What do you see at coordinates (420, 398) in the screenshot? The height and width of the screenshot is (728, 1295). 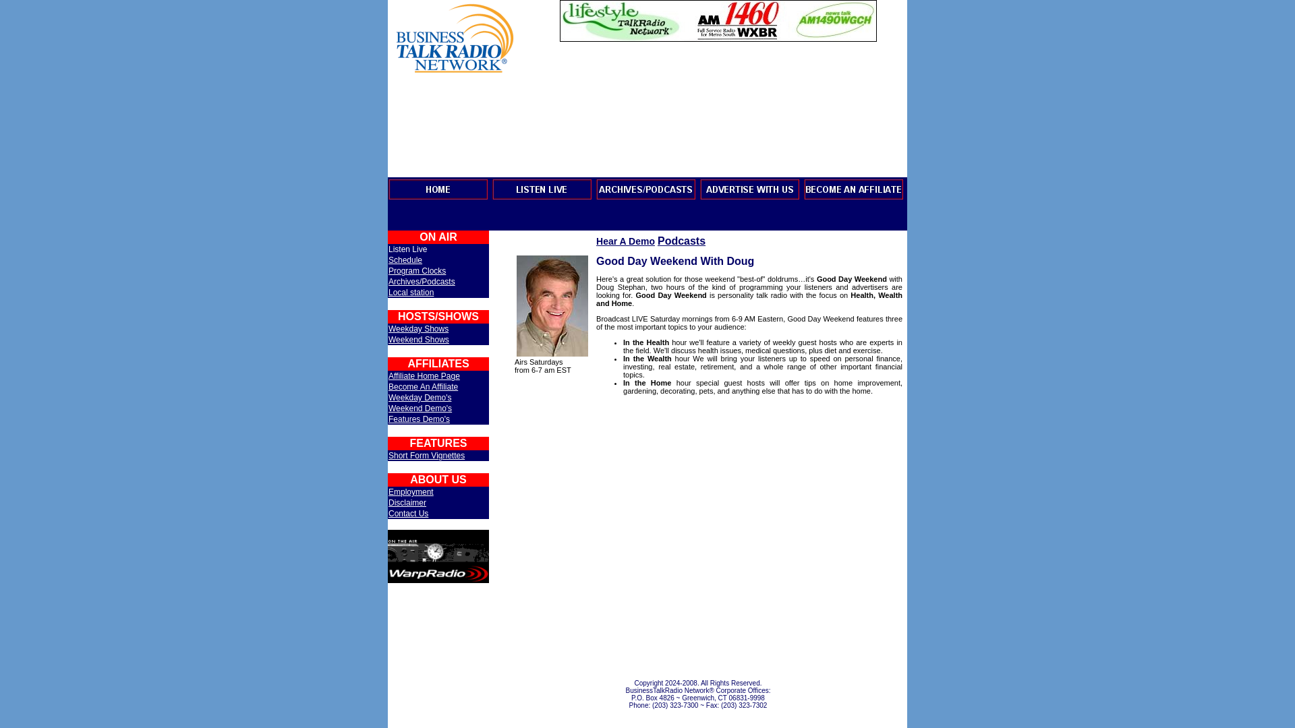 I see `Weekday Demo's` at bounding box center [420, 398].